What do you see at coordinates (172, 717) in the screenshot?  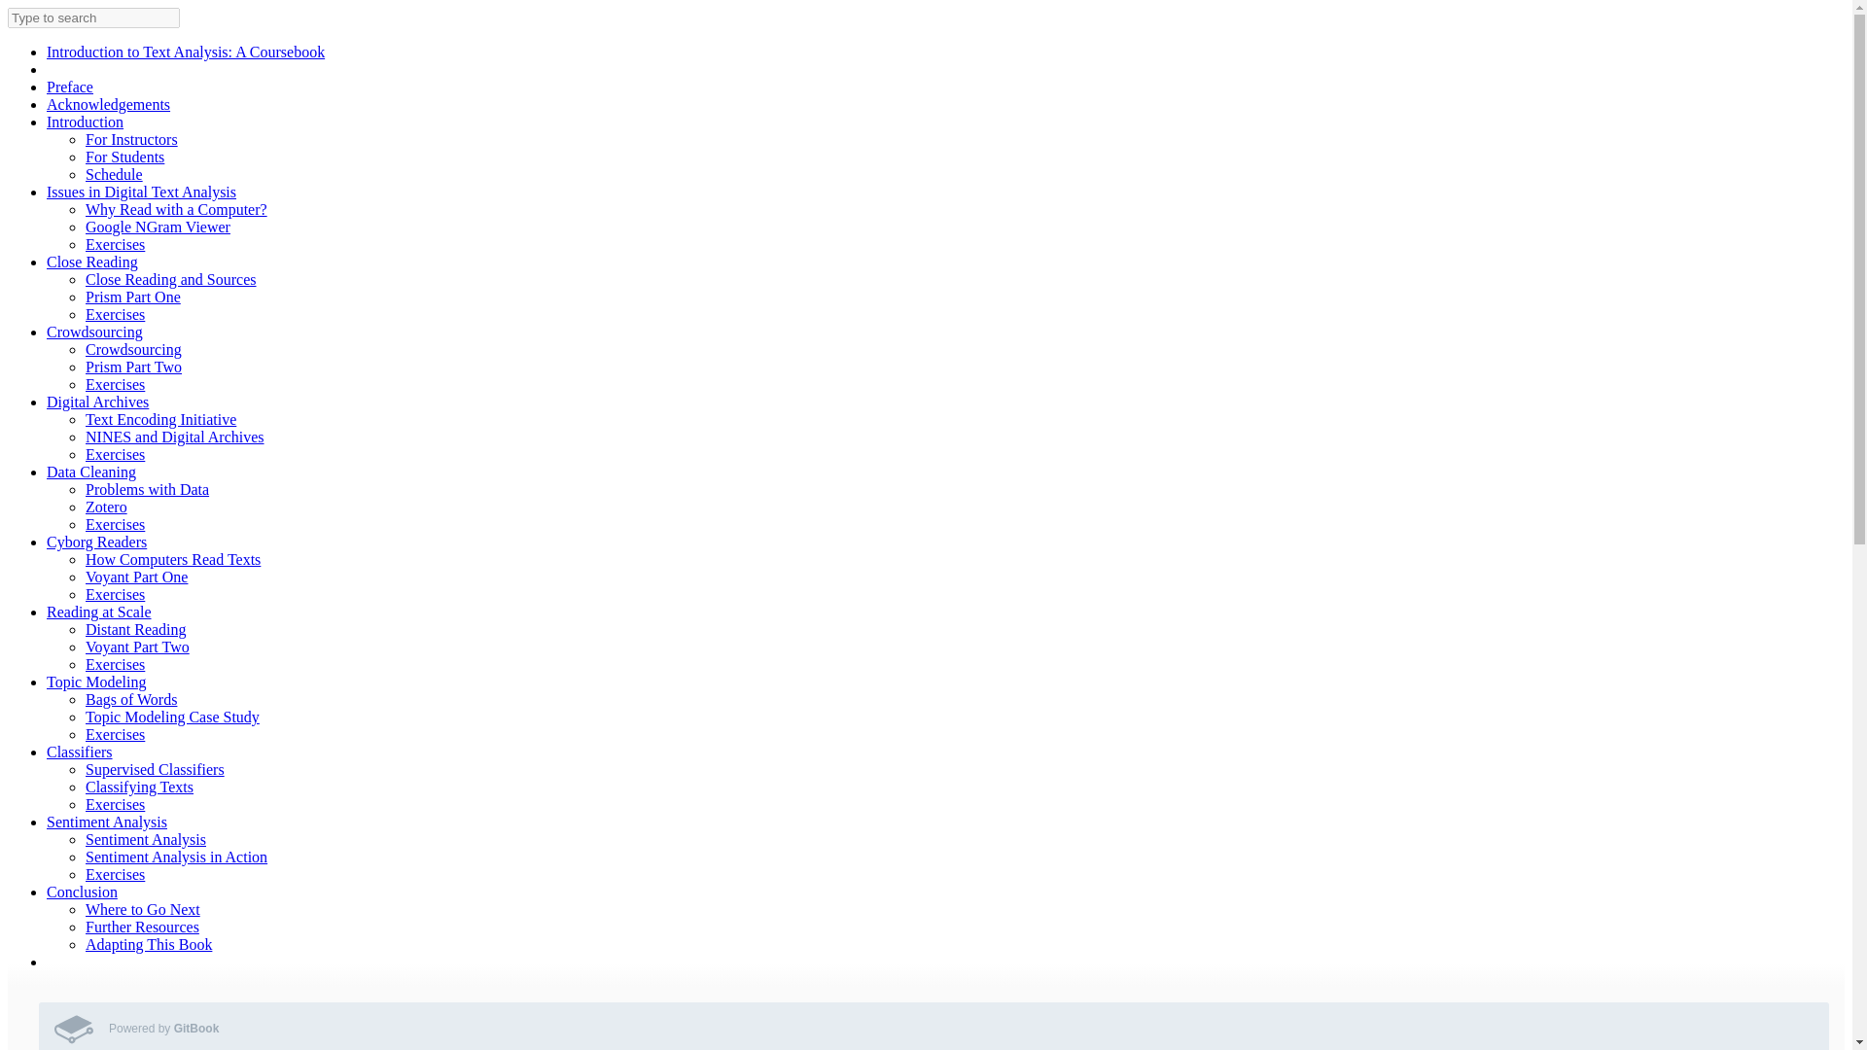 I see `Topic Modeling Case Study` at bounding box center [172, 717].